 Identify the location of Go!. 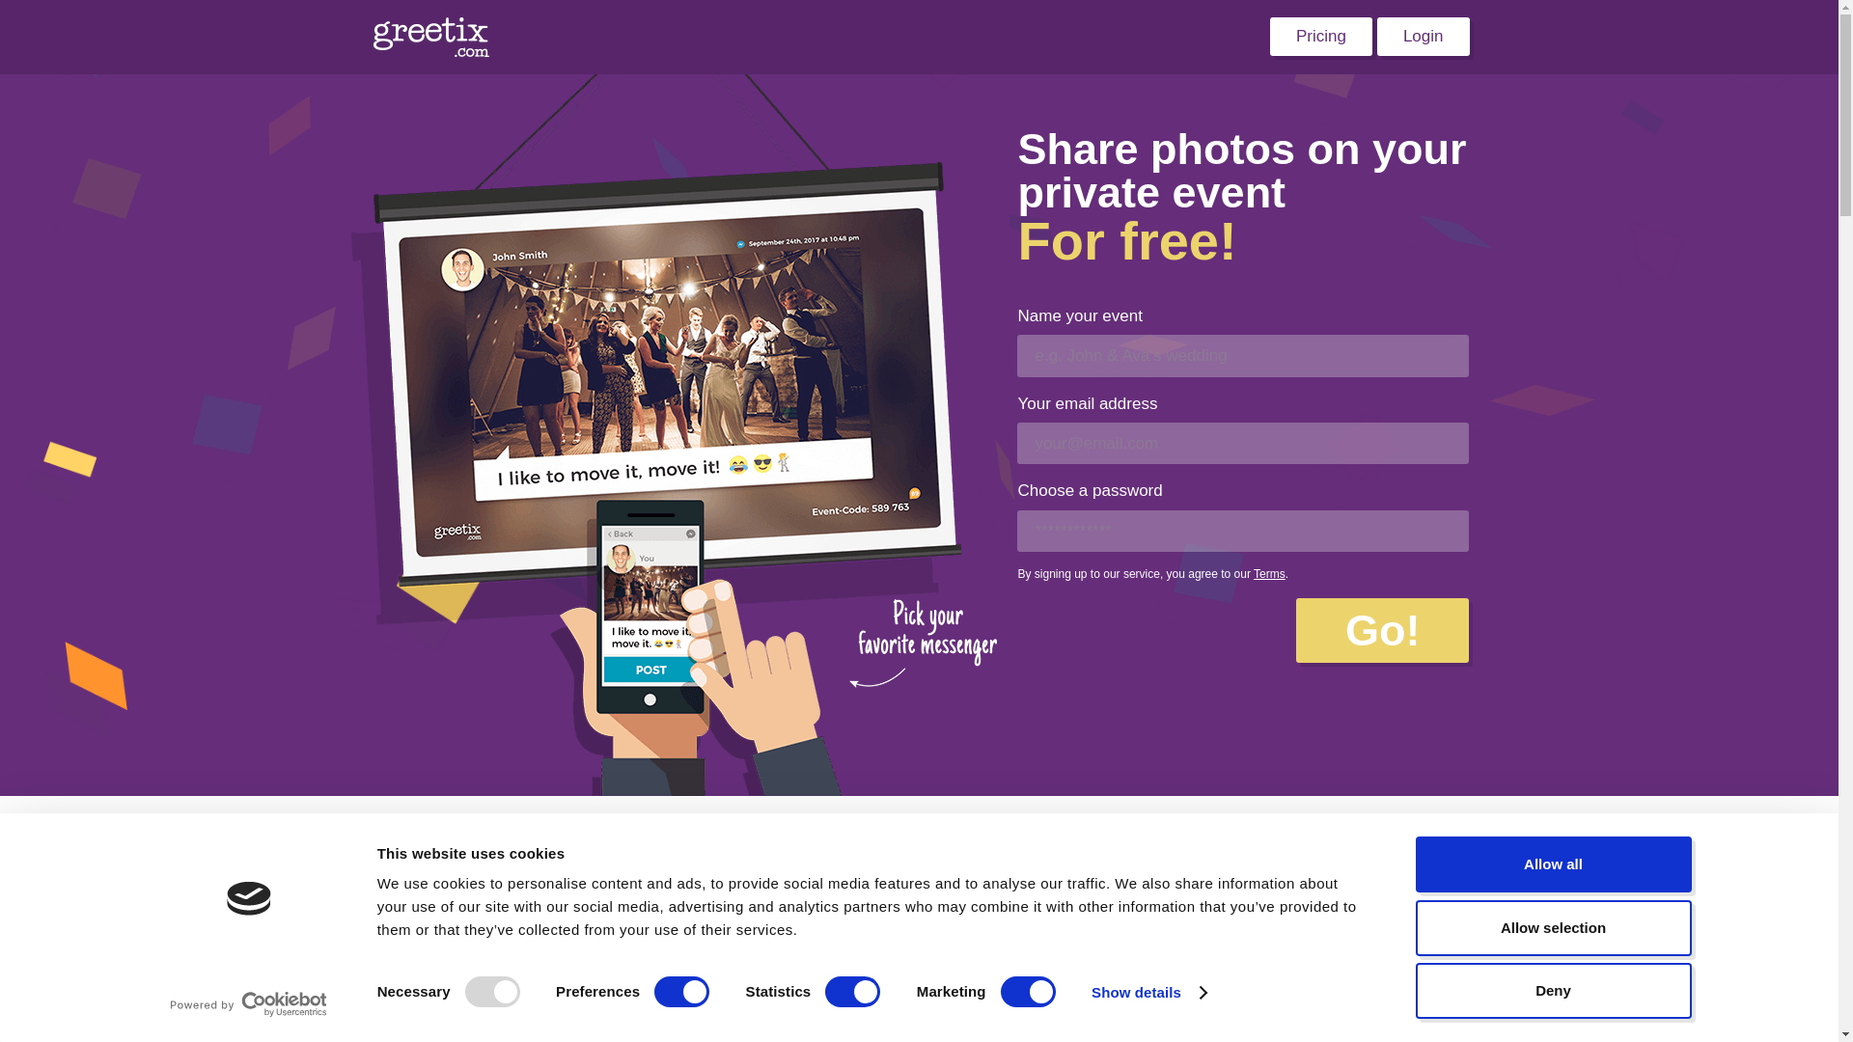
(1382, 629).